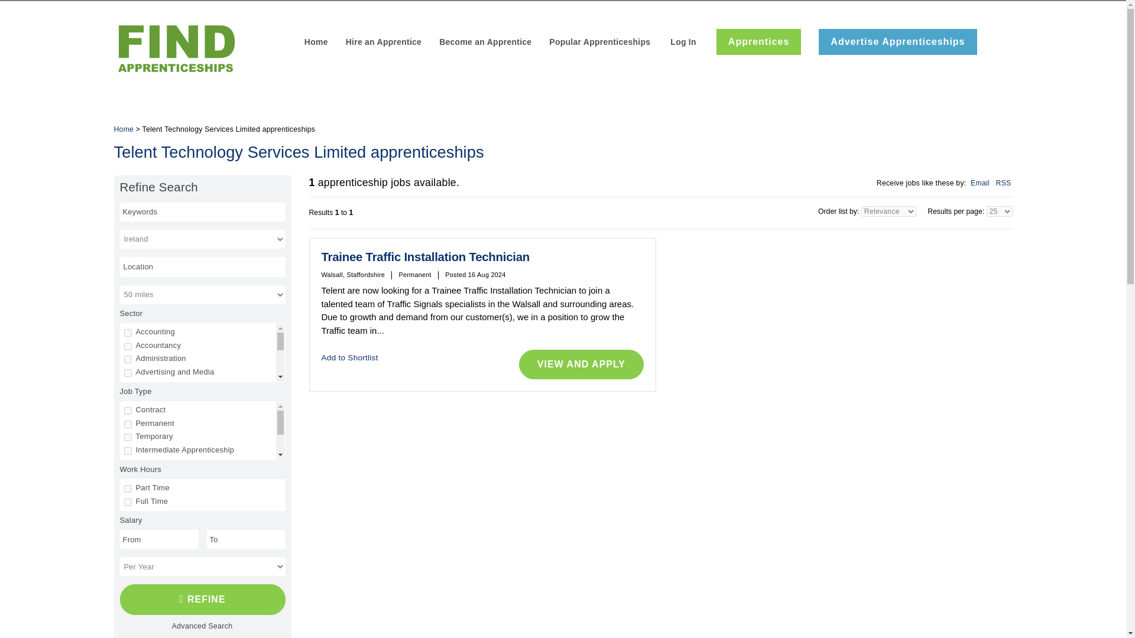 The image size is (1135, 638). Describe the element at coordinates (128, 412) in the screenshot. I see `4` at that location.